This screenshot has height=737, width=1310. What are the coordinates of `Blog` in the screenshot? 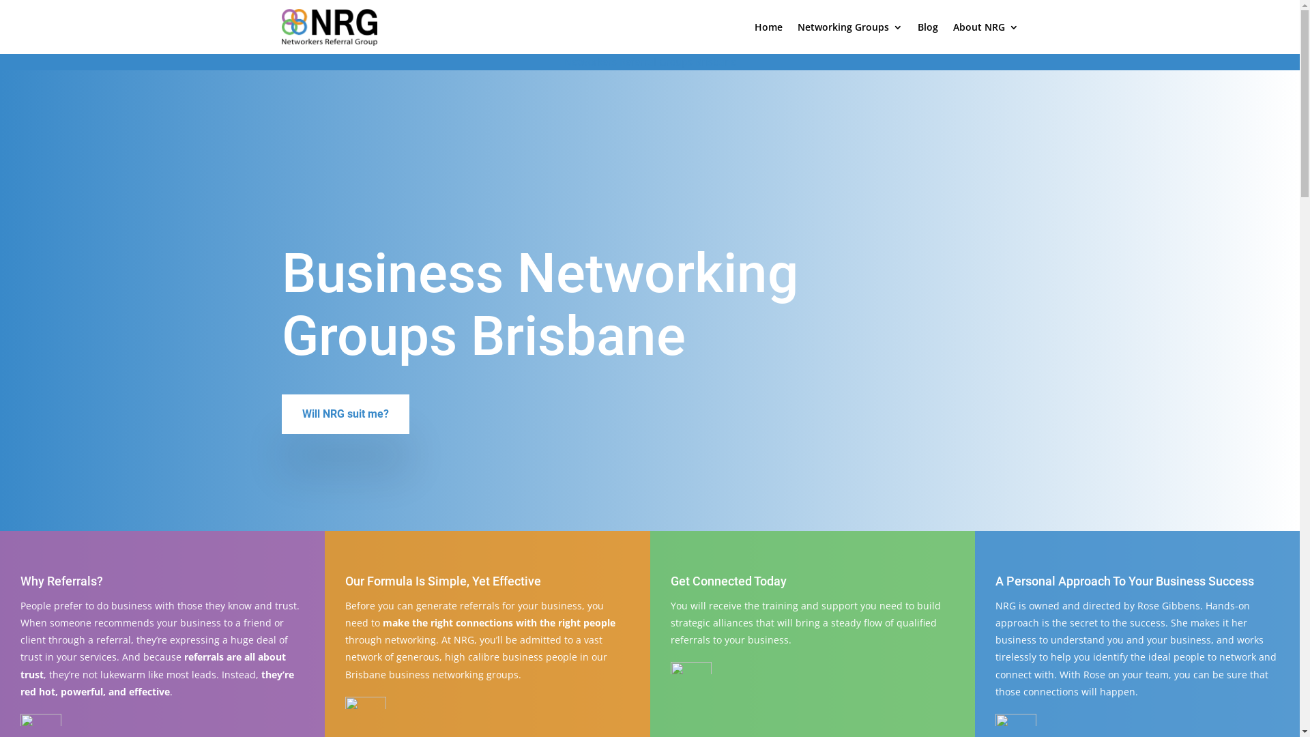 It's located at (927, 27).